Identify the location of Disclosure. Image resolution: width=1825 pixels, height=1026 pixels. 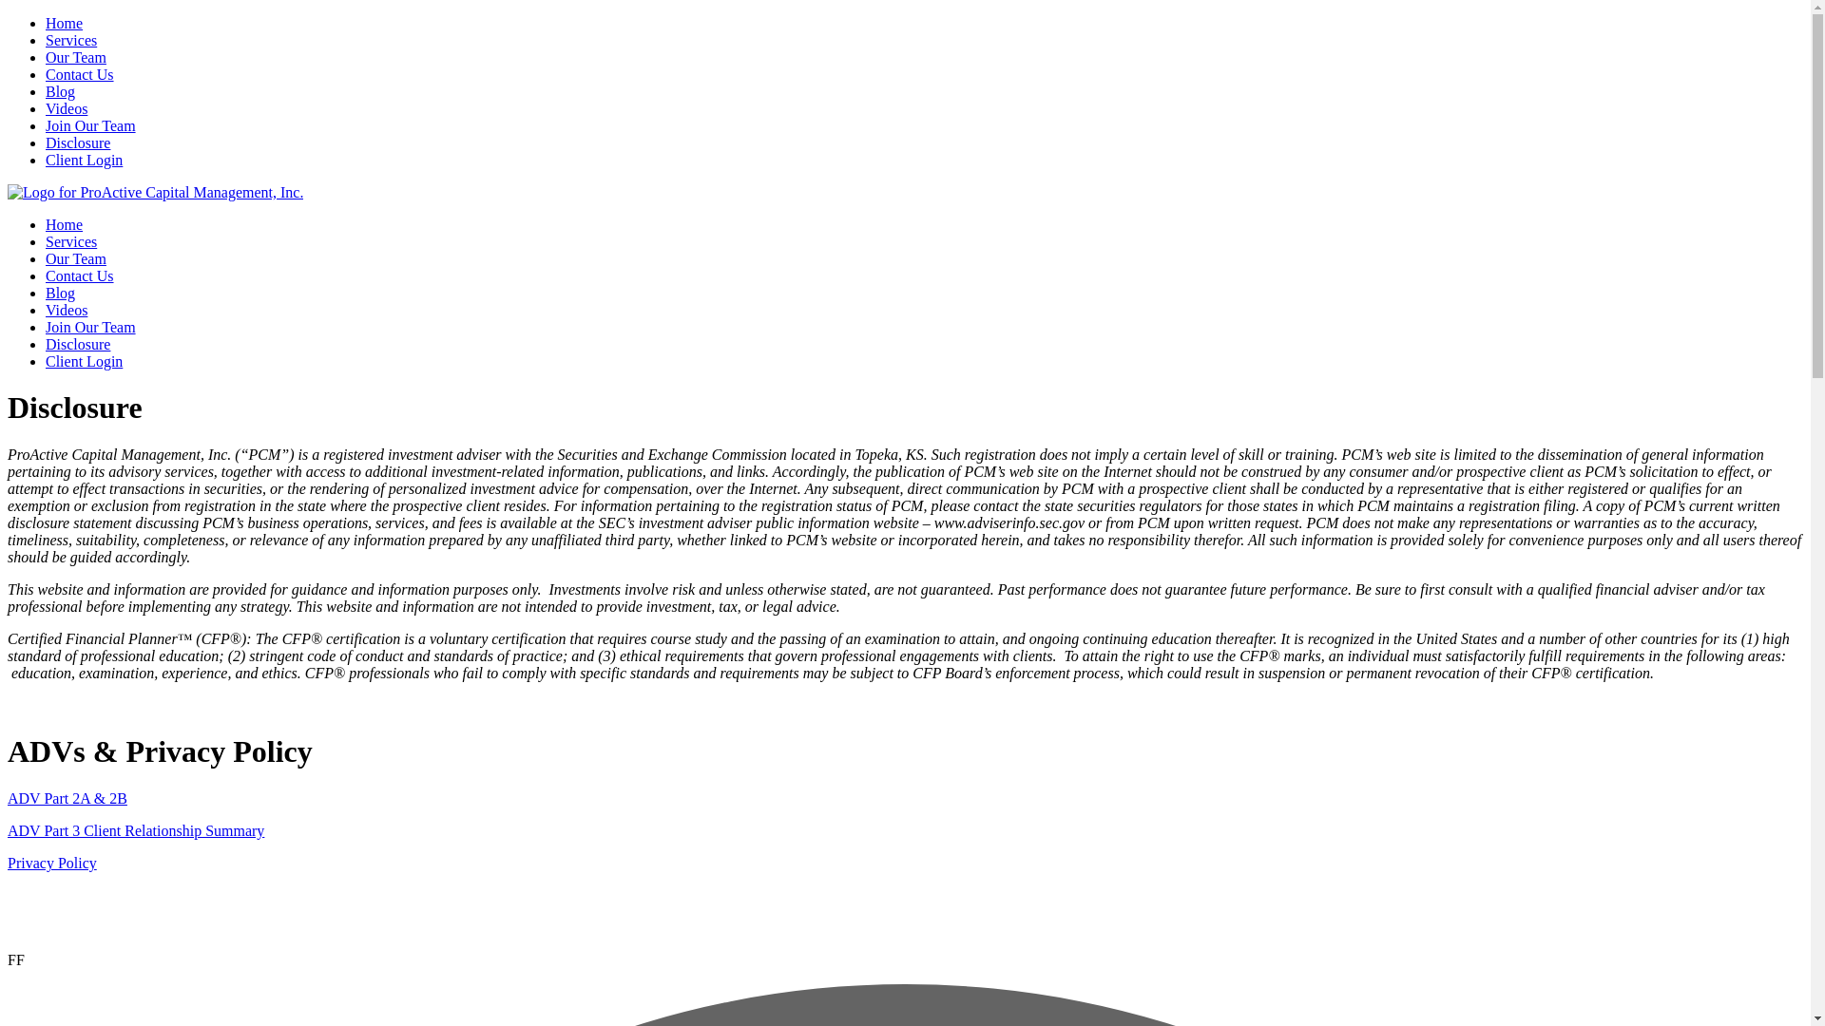
(78, 142).